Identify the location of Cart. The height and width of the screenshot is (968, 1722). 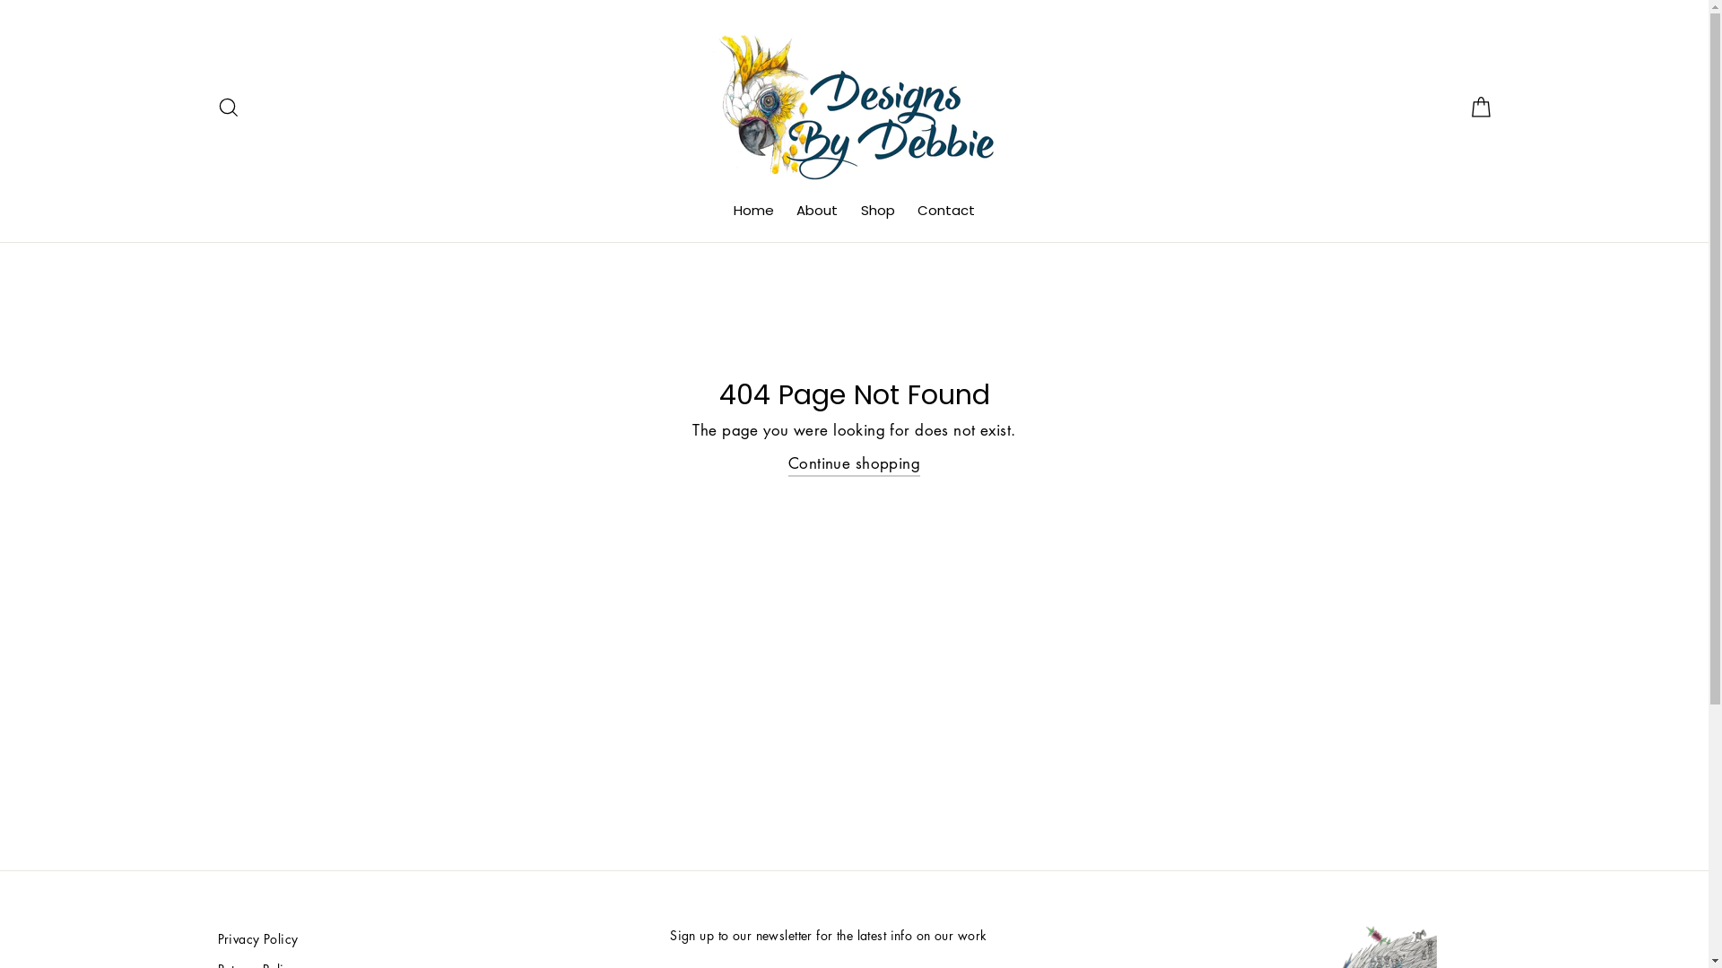
(1480, 108).